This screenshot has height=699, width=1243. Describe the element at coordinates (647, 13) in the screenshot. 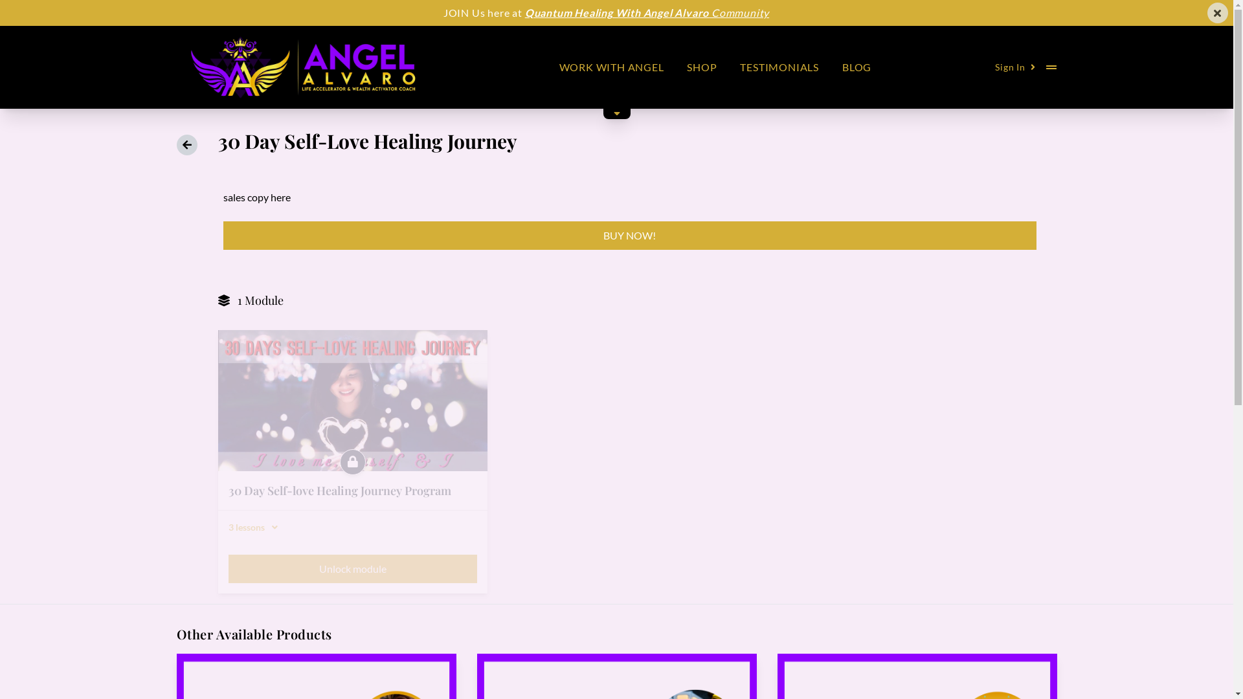

I see `Quantum Healing With Angel Alvaro Community` at that location.